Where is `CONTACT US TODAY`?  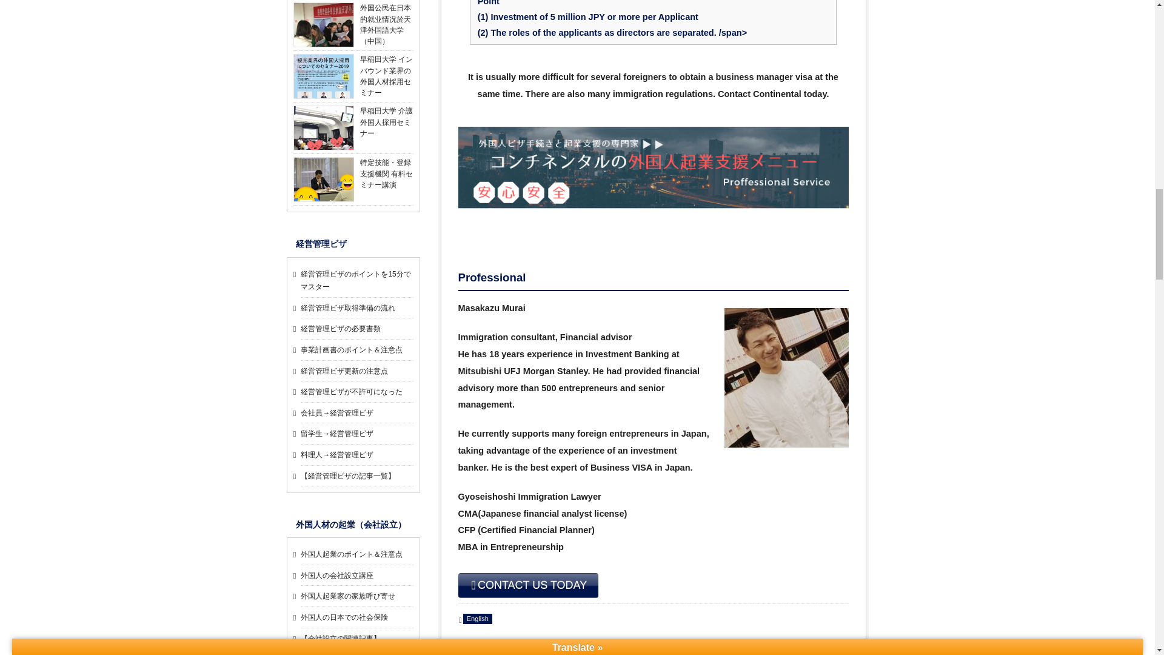
CONTACT US TODAY is located at coordinates (529, 586).